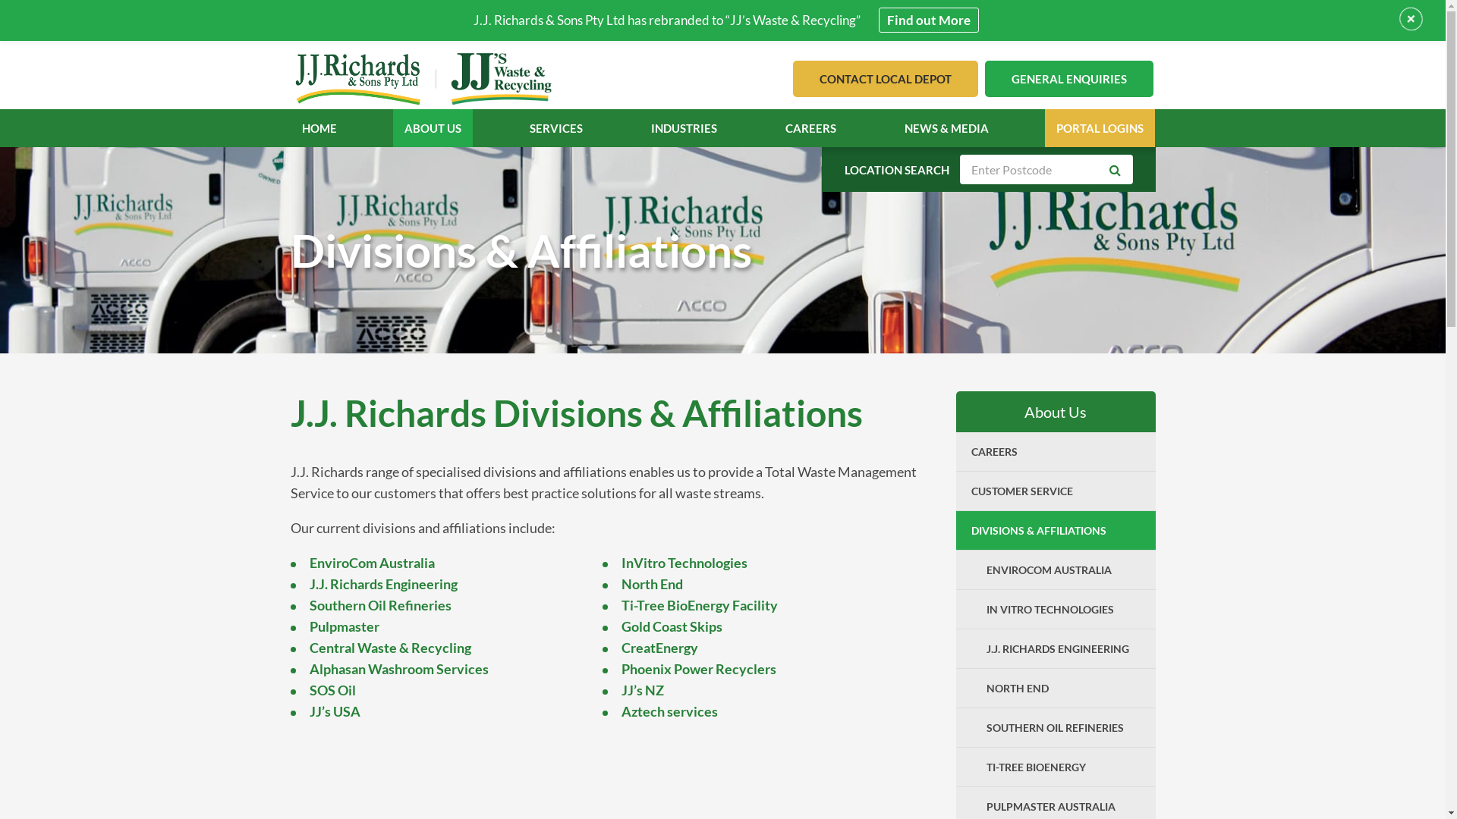 Image resolution: width=1457 pixels, height=819 pixels. Describe the element at coordinates (1064, 649) in the screenshot. I see `J.J. RICHARDS ENGINEERING` at that location.